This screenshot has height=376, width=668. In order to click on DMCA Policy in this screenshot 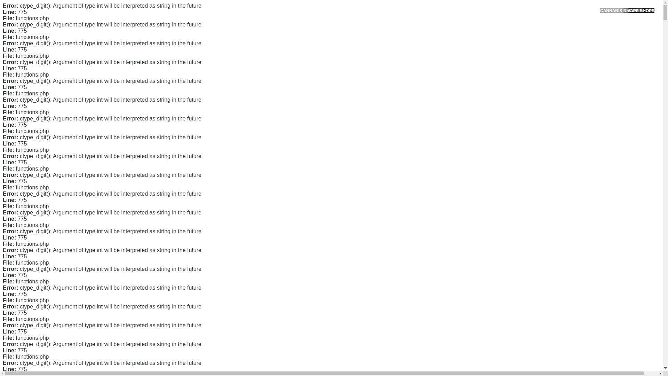, I will do `click(457, 130)`.